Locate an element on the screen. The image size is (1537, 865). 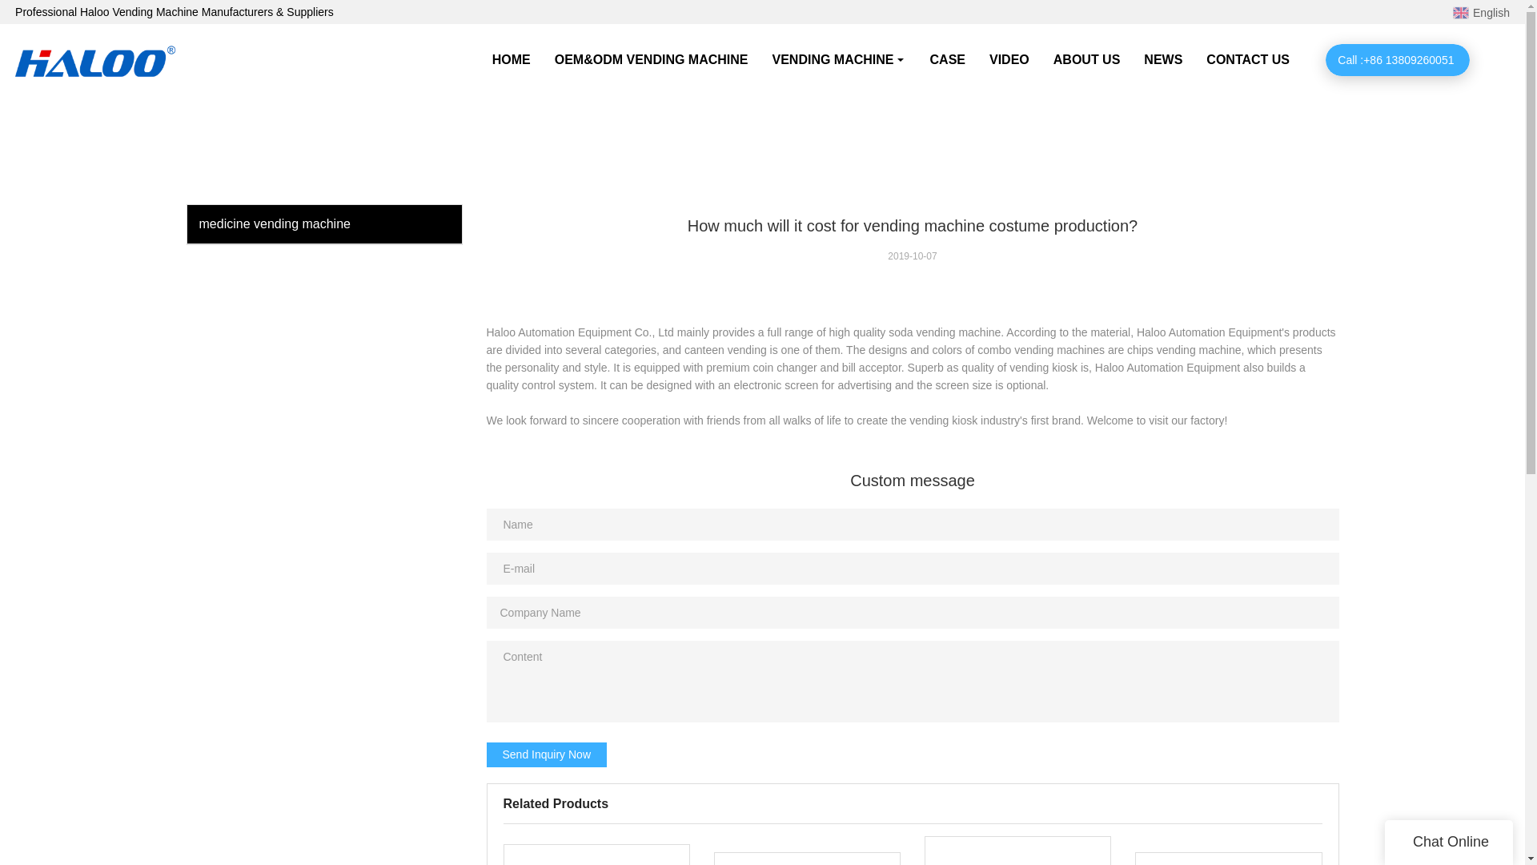
ABOUT US is located at coordinates (1087, 59).